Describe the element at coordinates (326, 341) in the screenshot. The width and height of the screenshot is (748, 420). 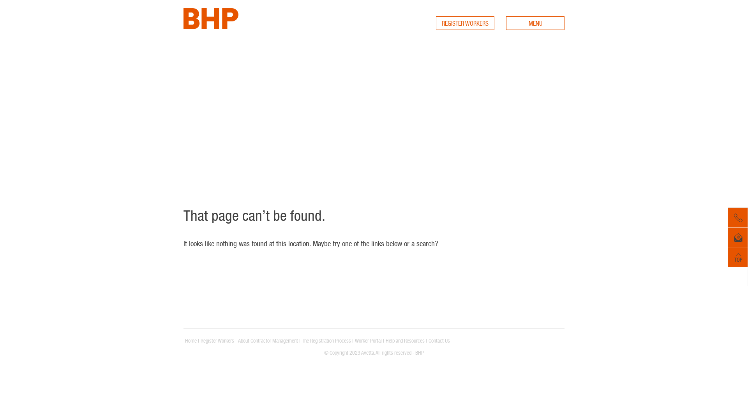
I see `The Registration Process` at that location.